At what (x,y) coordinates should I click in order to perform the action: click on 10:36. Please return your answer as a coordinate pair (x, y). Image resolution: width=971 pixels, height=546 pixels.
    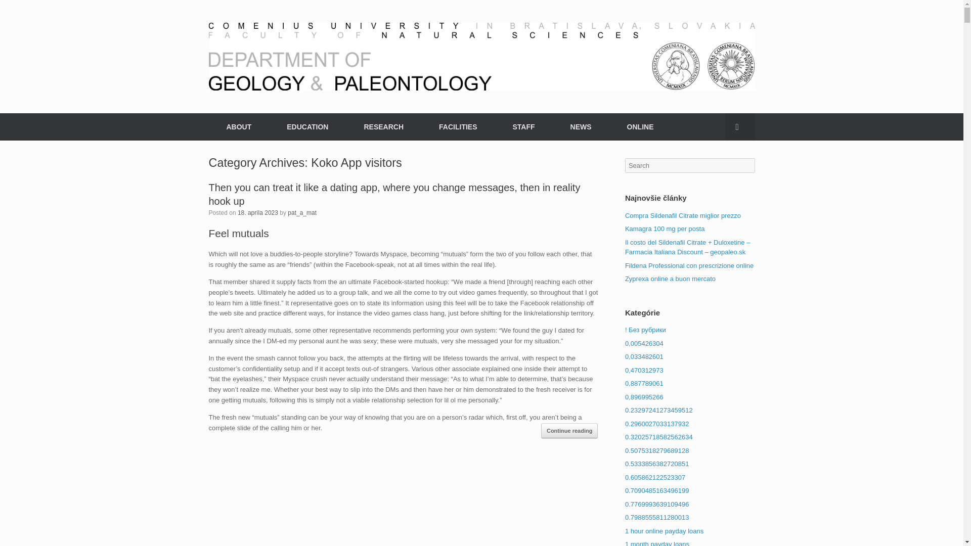
    Looking at the image, I should click on (258, 212).